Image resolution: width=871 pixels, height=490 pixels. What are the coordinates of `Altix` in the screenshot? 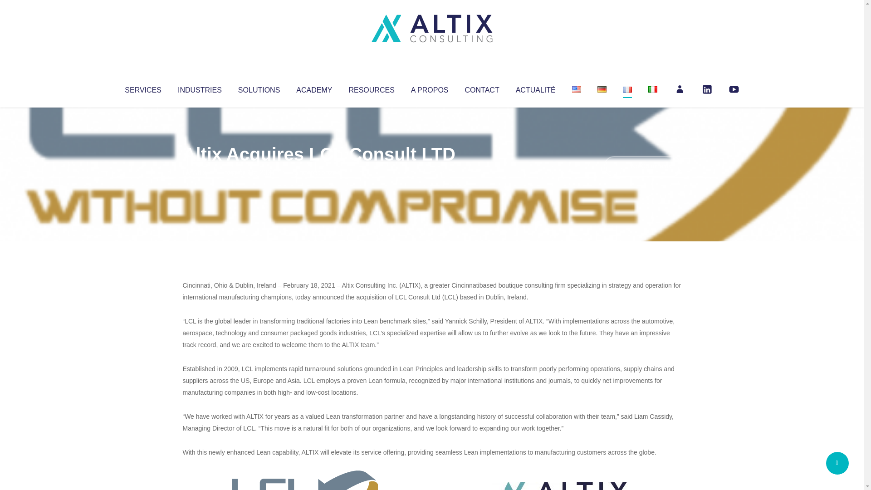 It's located at (200, 172).